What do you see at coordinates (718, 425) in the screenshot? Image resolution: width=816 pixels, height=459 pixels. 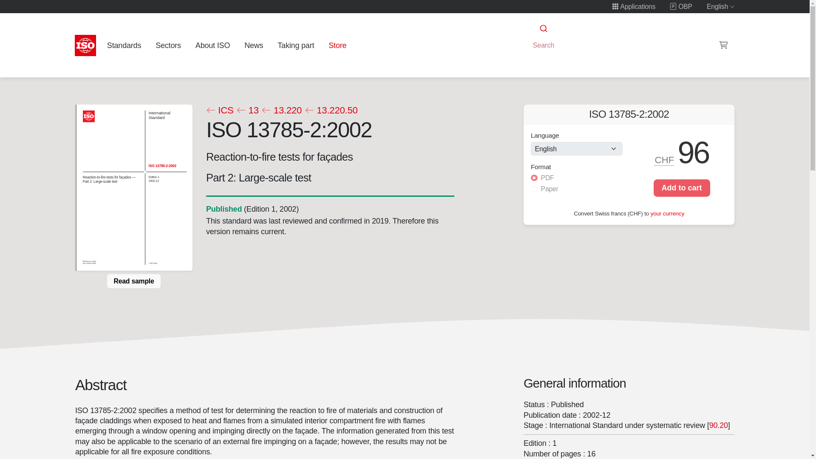 I see `90.20` at bounding box center [718, 425].